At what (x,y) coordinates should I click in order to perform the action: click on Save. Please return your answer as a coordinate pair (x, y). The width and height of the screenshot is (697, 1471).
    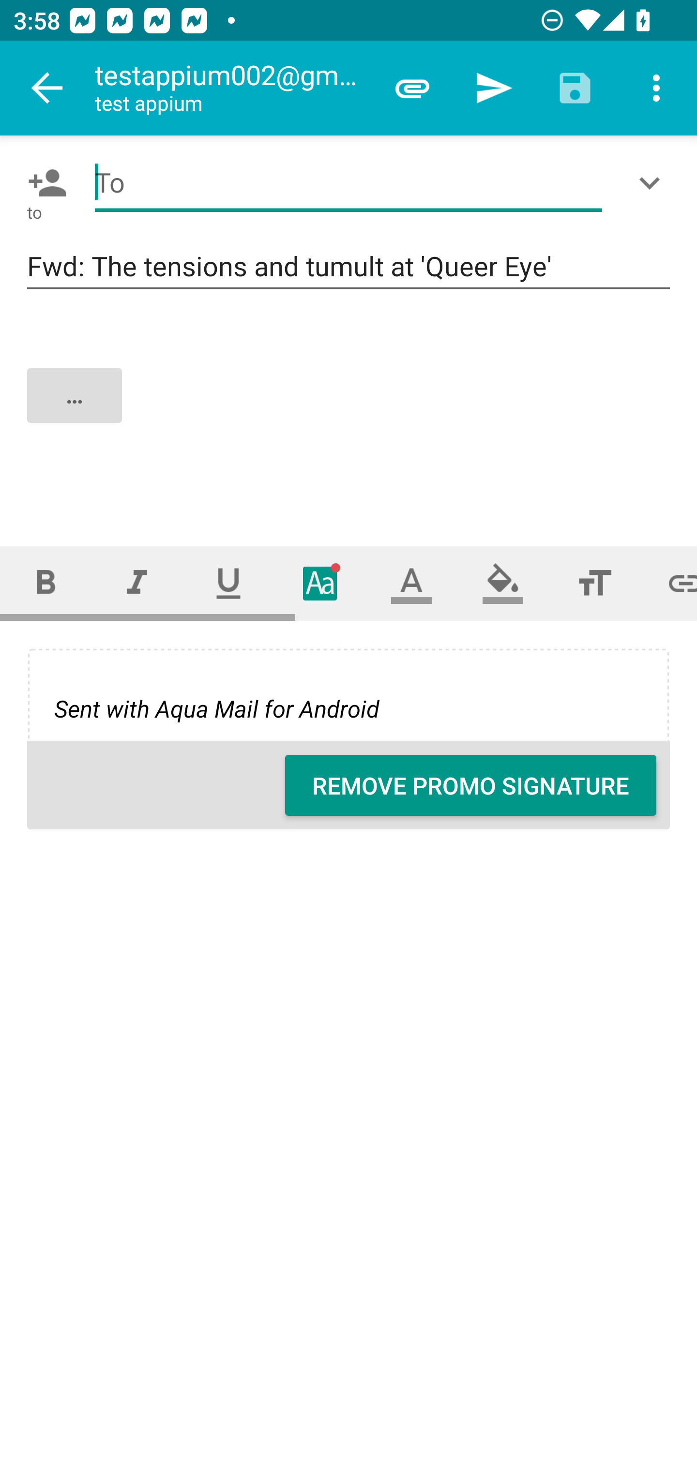
    Looking at the image, I should click on (575, 88).